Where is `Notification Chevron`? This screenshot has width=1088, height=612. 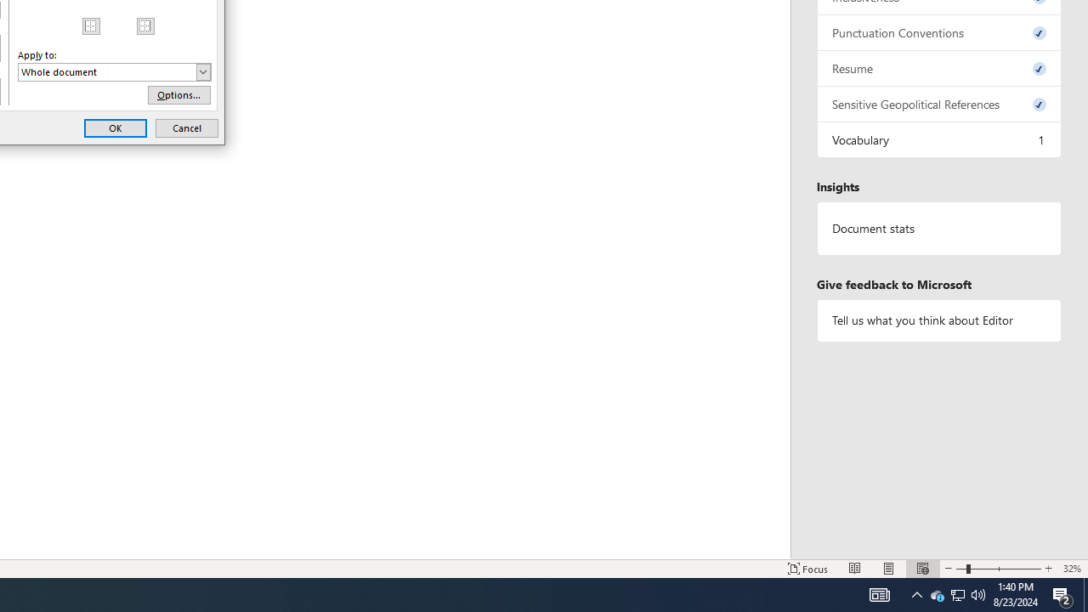 Notification Chevron is located at coordinates (916, 595).